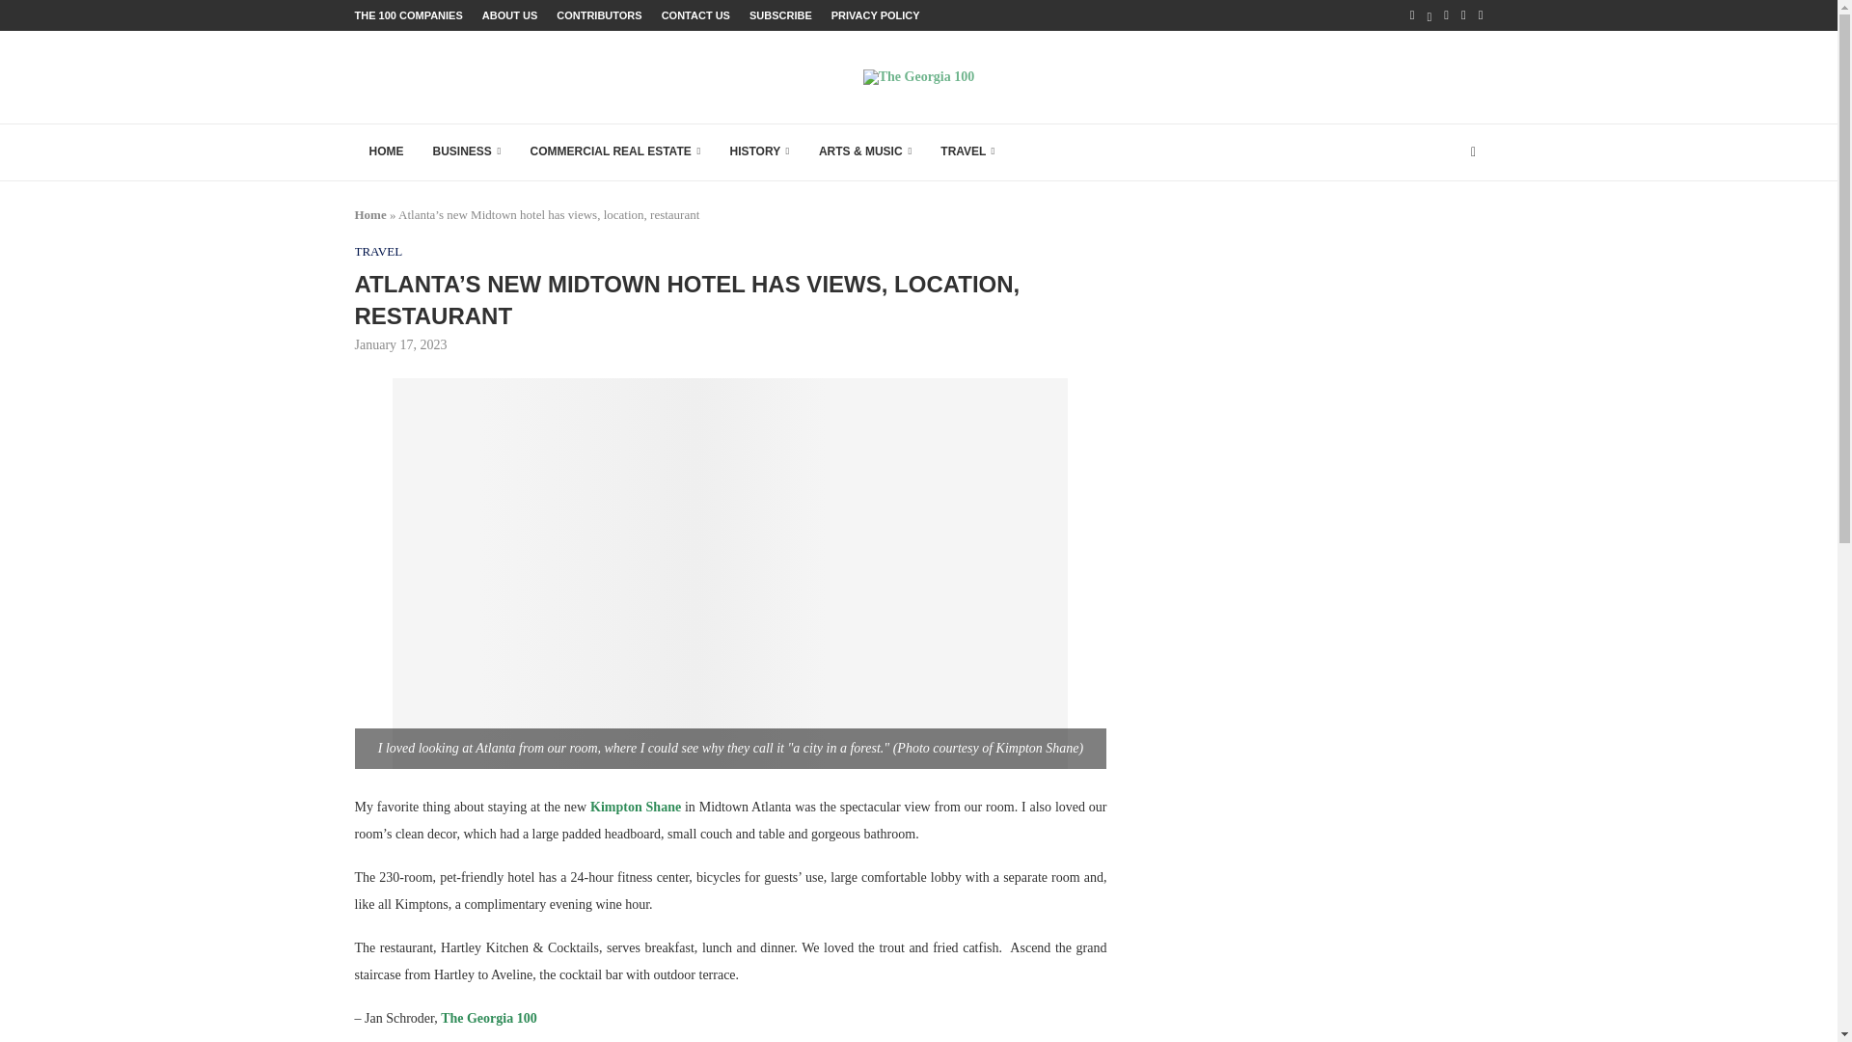  What do you see at coordinates (409, 15) in the screenshot?
I see `THE 100 COMPANIES` at bounding box center [409, 15].